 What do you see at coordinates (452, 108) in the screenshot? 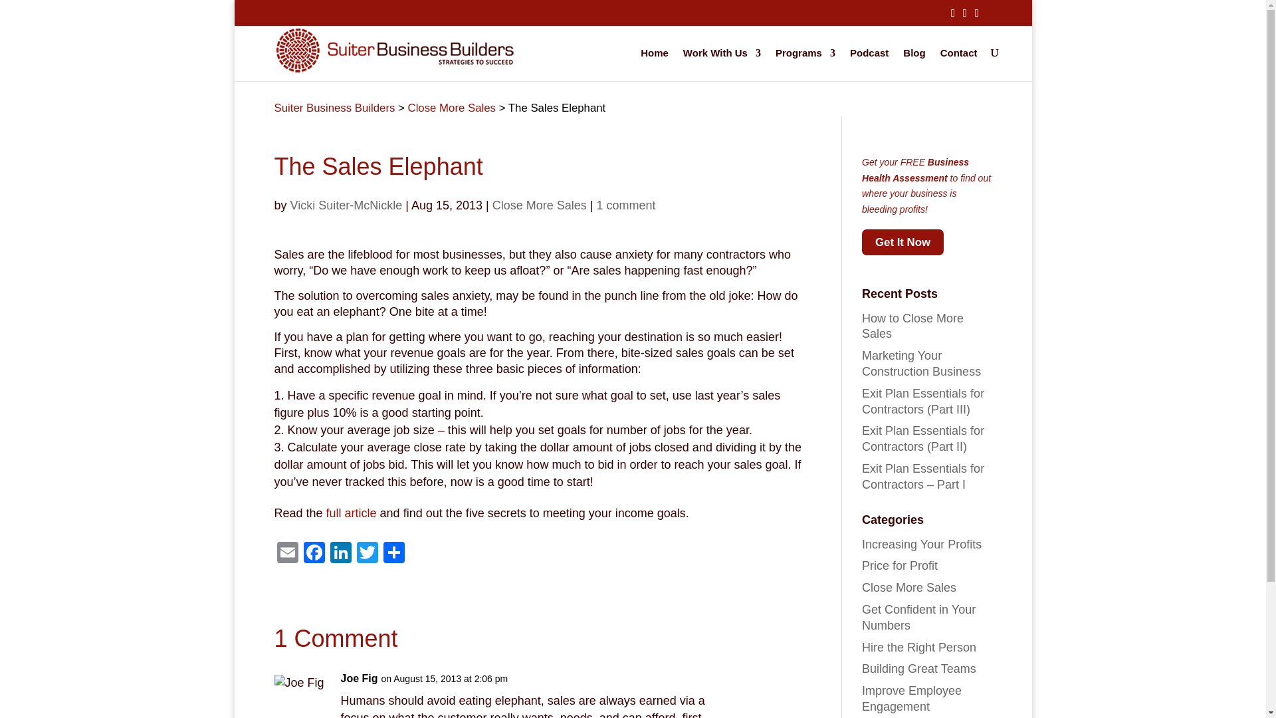
I see `Close More Sales` at bounding box center [452, 108].